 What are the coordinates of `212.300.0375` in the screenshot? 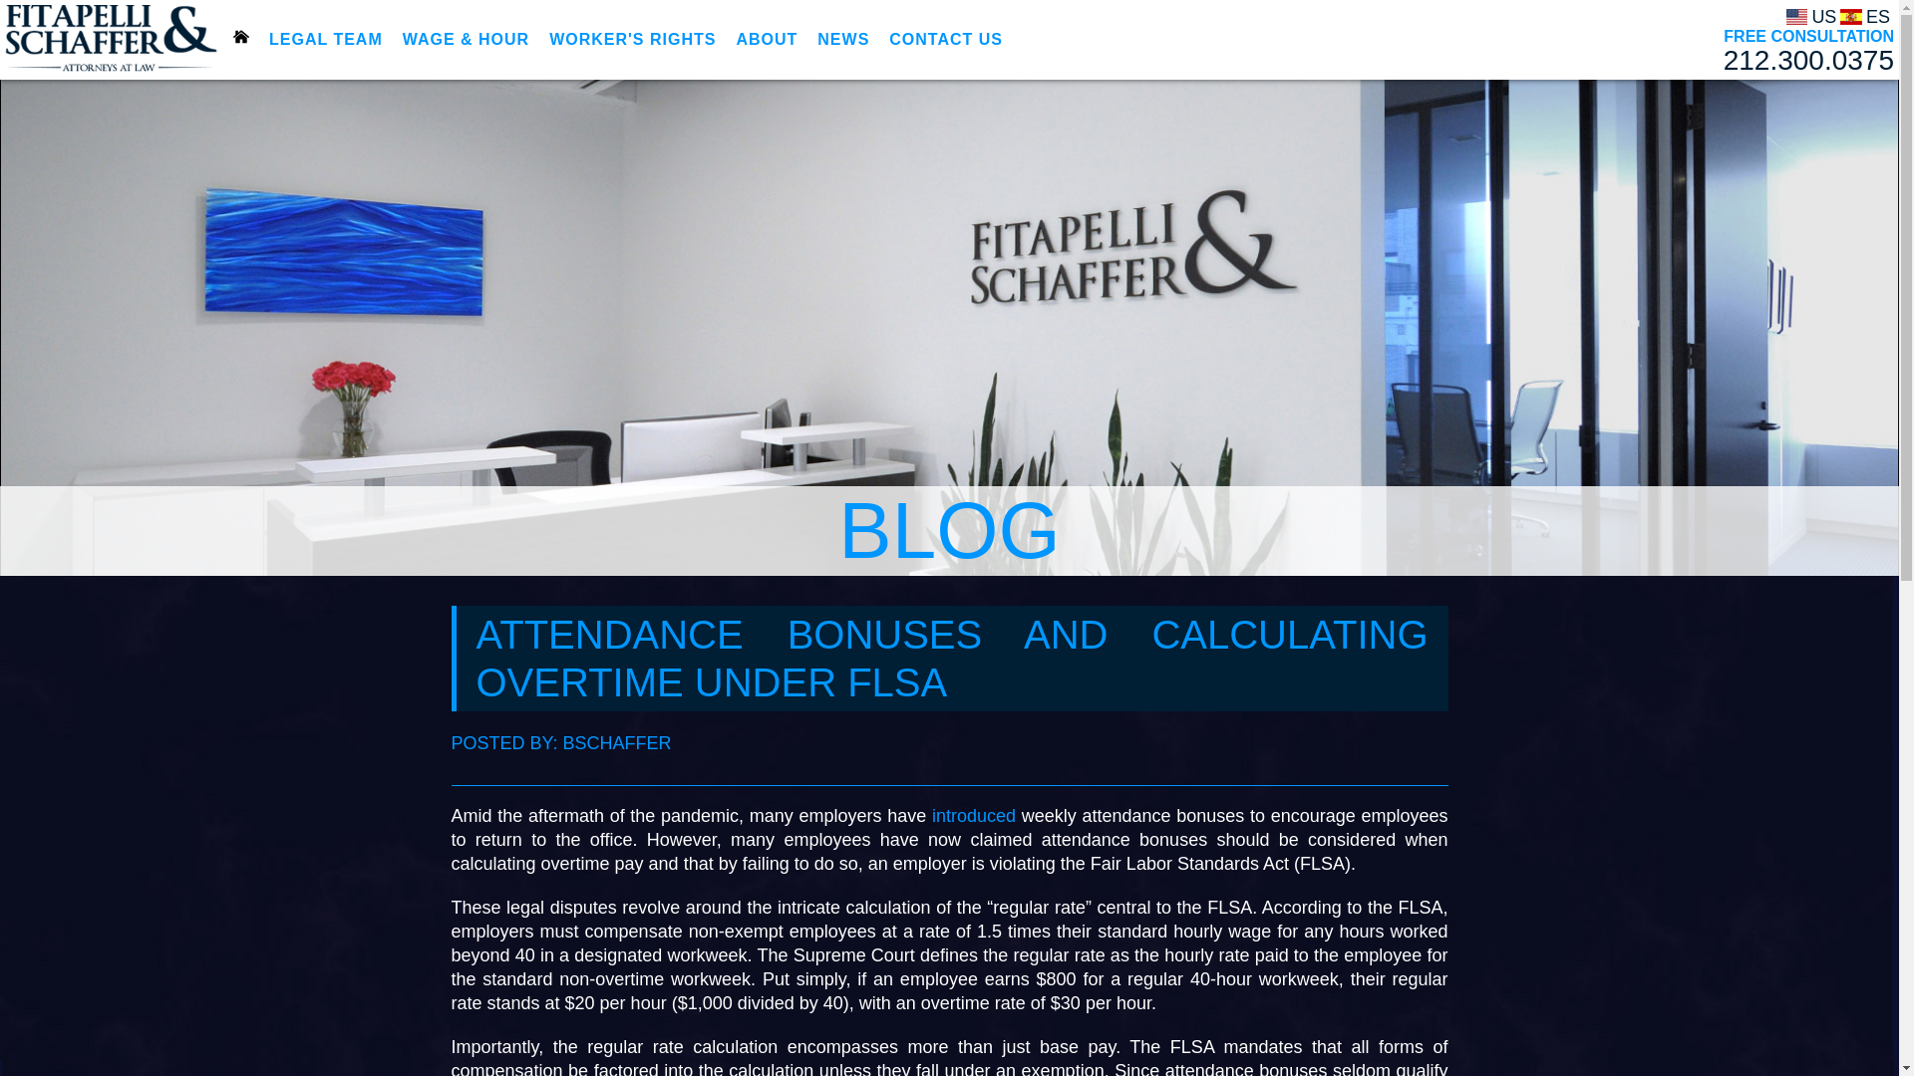 It's located at (1808, 60).